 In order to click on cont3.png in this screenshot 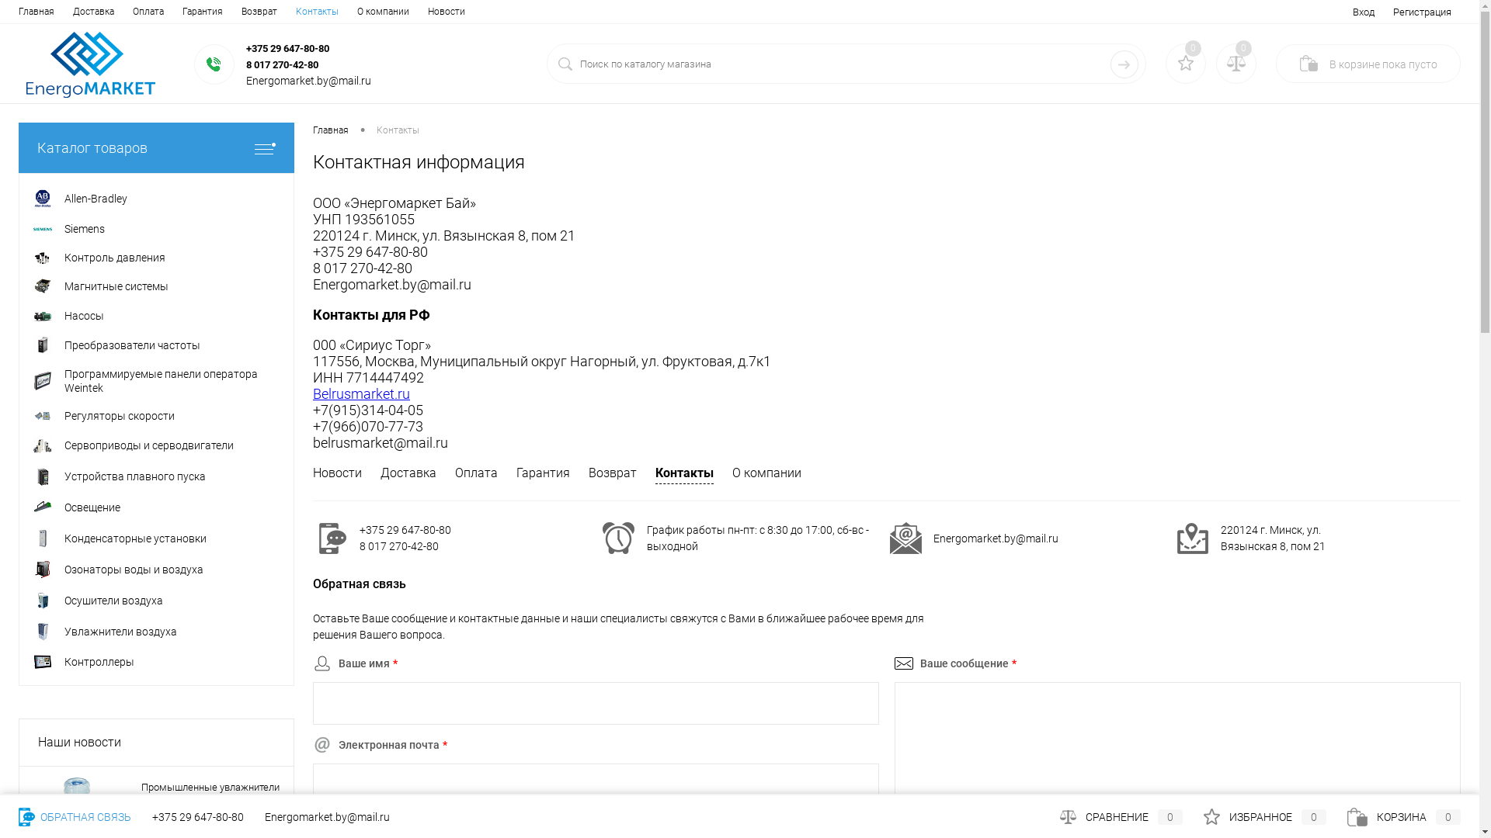, I will do `click(1192, 538)`.